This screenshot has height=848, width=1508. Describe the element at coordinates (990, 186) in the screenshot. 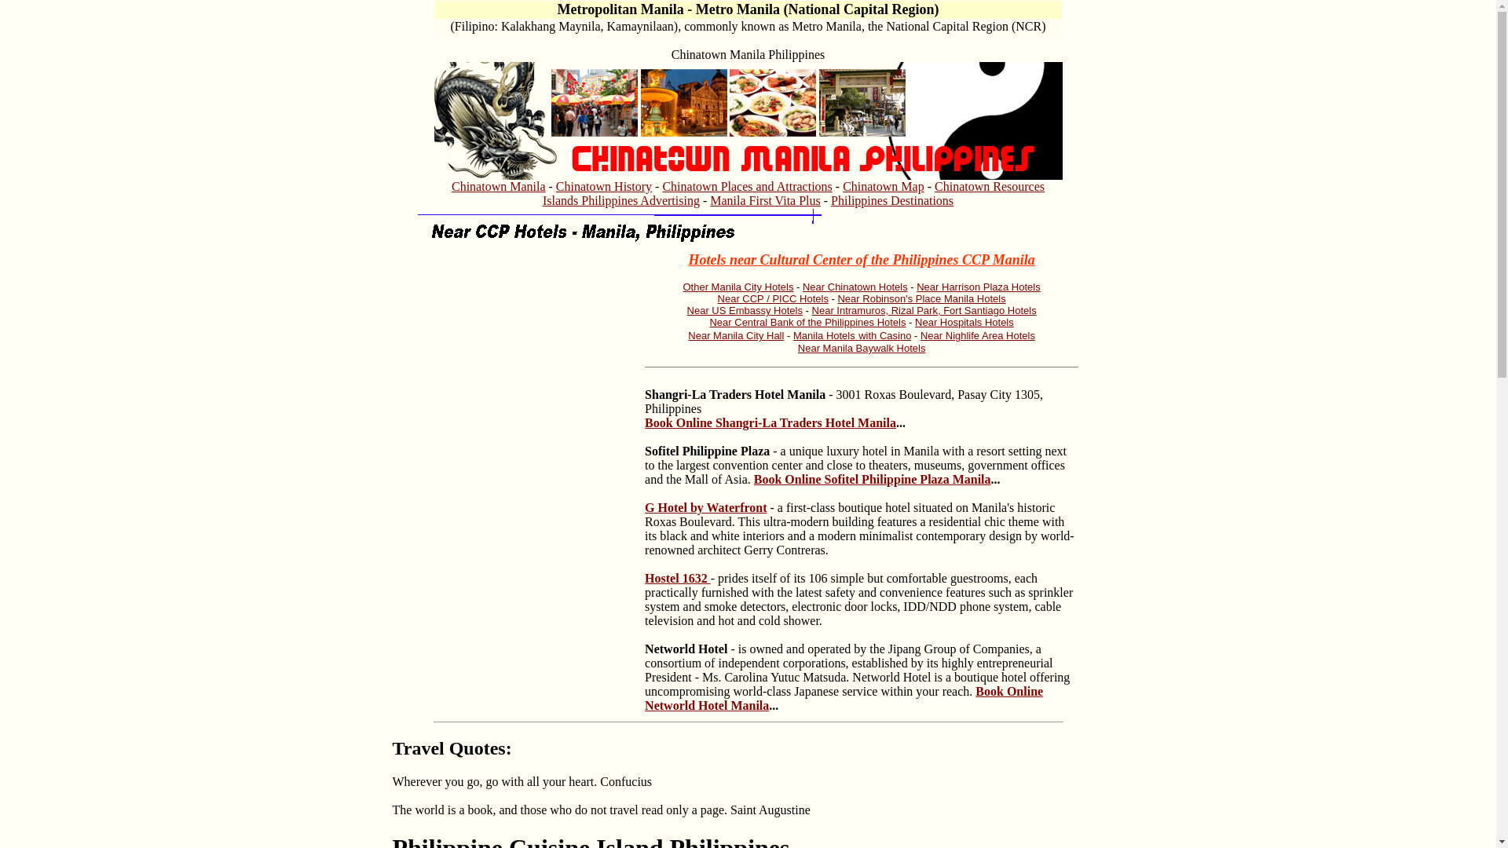

I see `Chinatown Resources` at that location.